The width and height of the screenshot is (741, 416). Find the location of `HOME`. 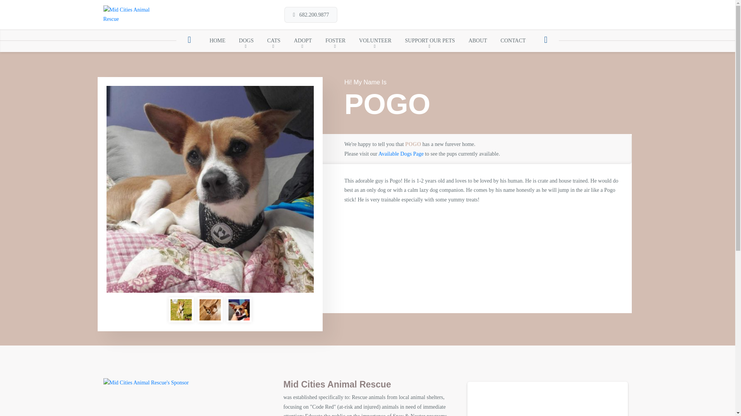

HOME is located at coordinates (217, 40).